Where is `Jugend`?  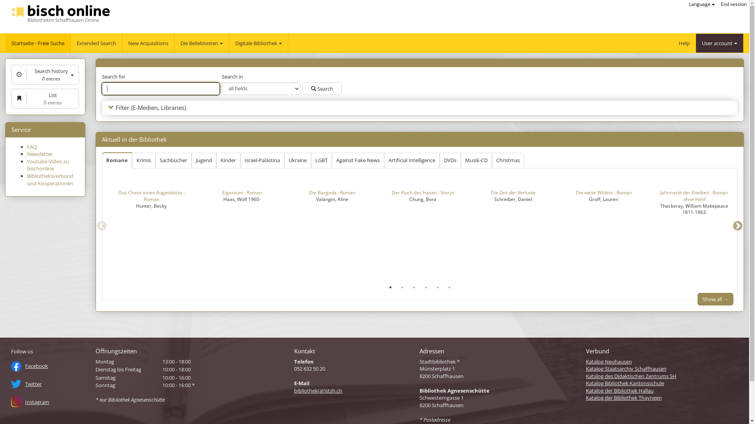
Jugend is located at coordinates (204, 161).